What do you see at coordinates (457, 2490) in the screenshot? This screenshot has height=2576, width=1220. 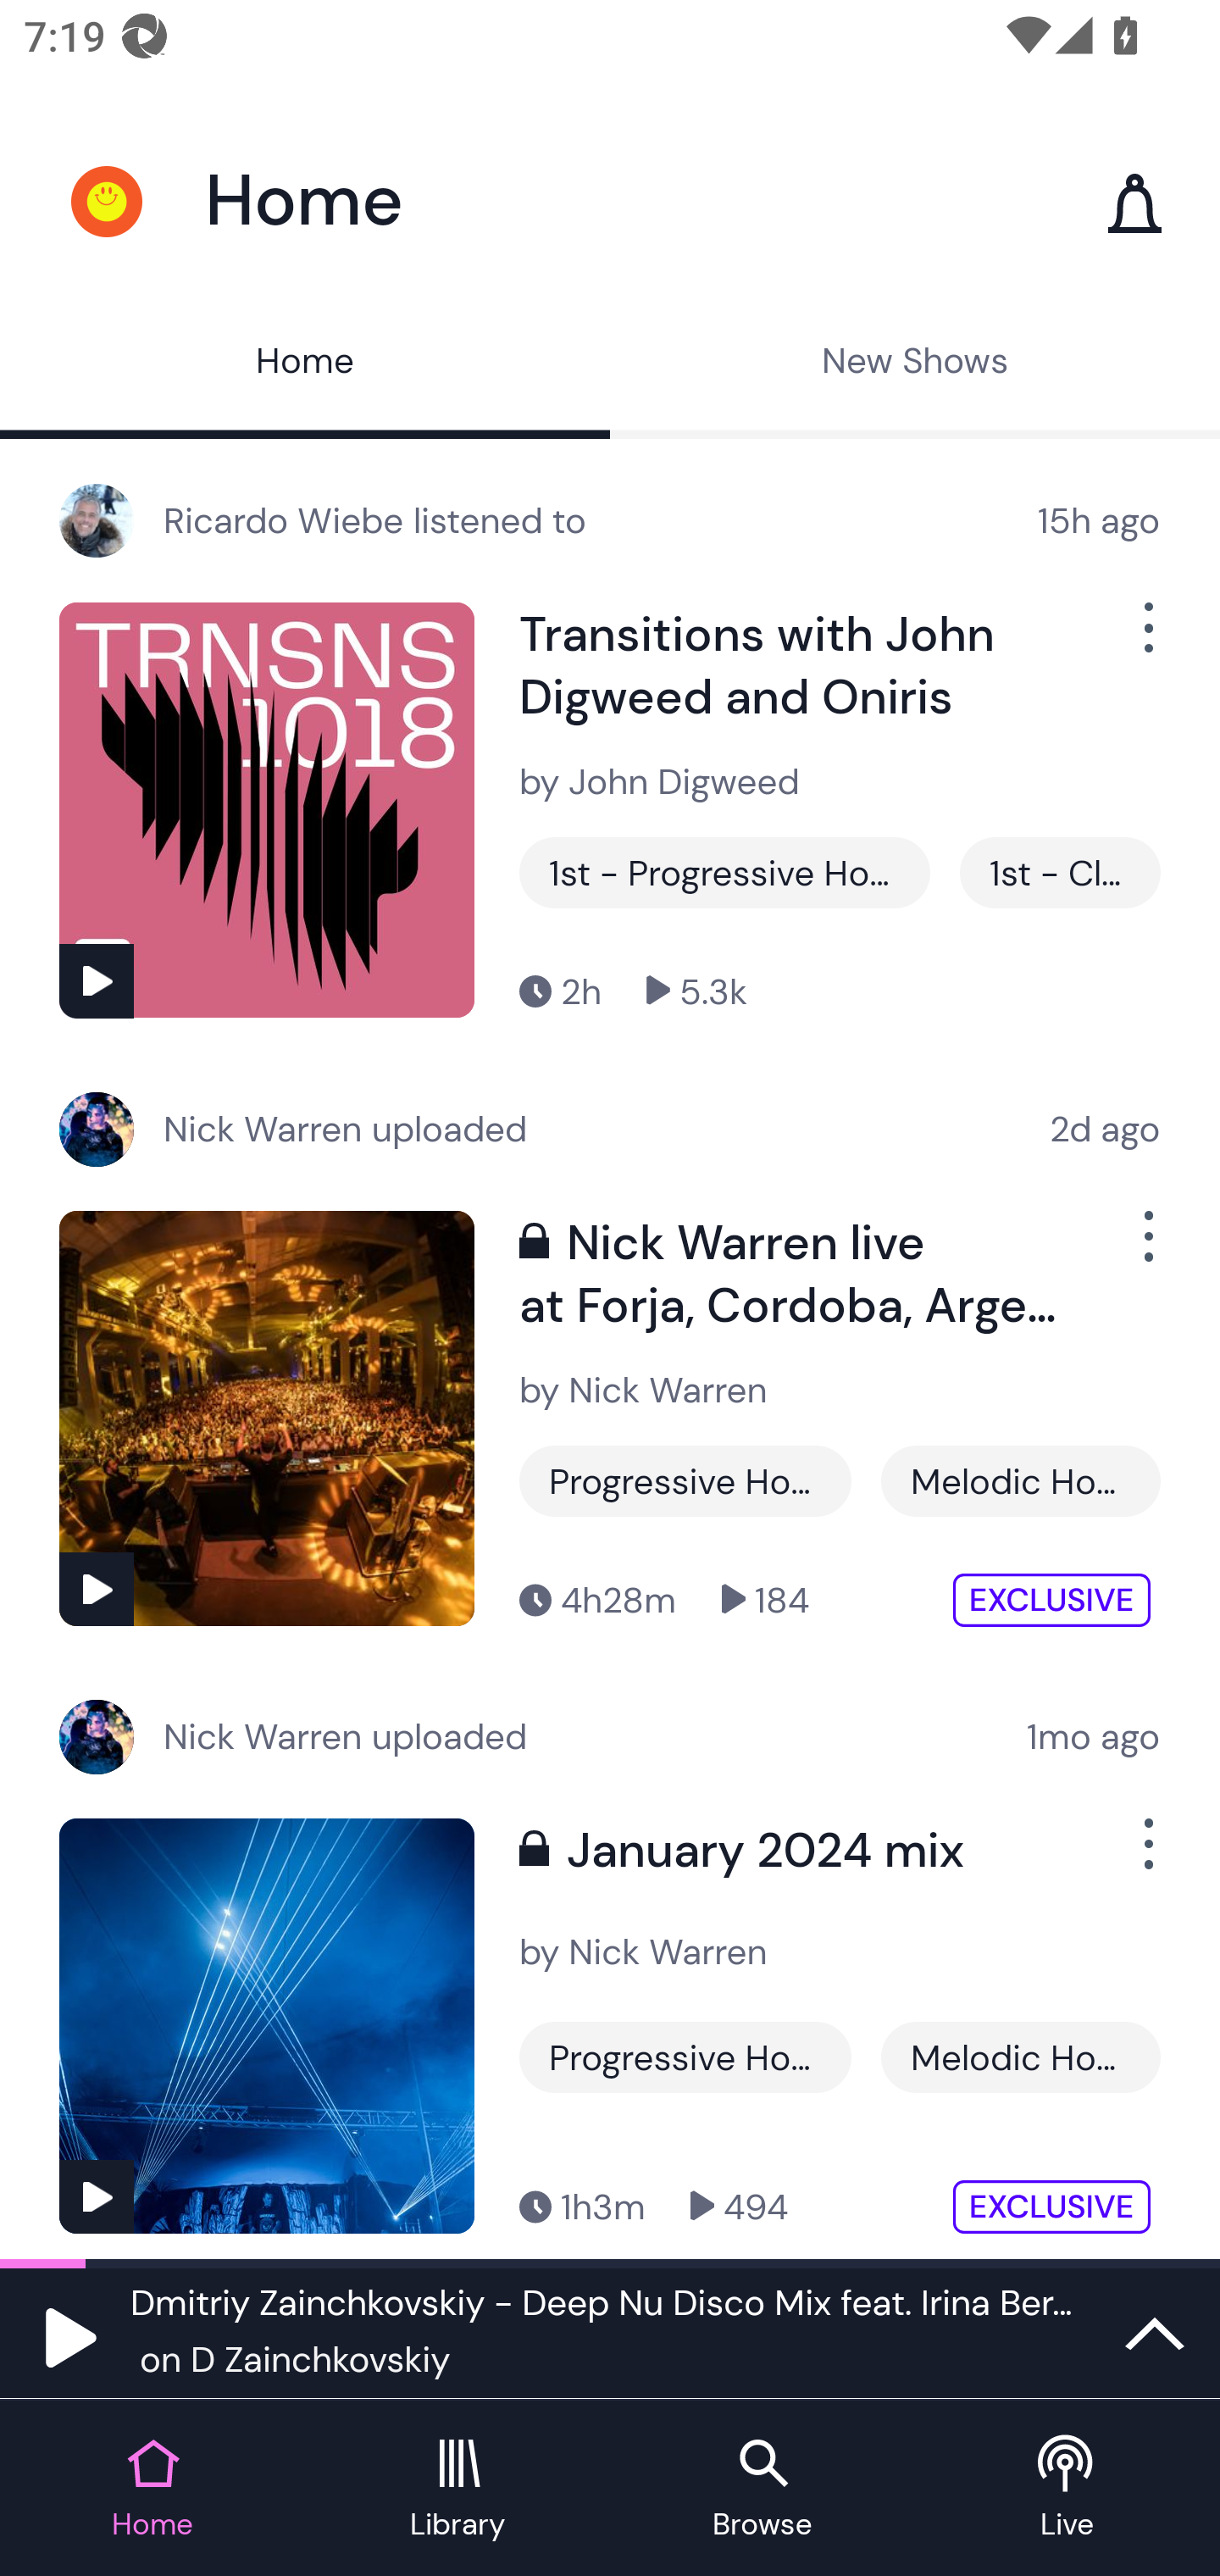 I see `Library tab Library` at bounding box center [457, 2490].